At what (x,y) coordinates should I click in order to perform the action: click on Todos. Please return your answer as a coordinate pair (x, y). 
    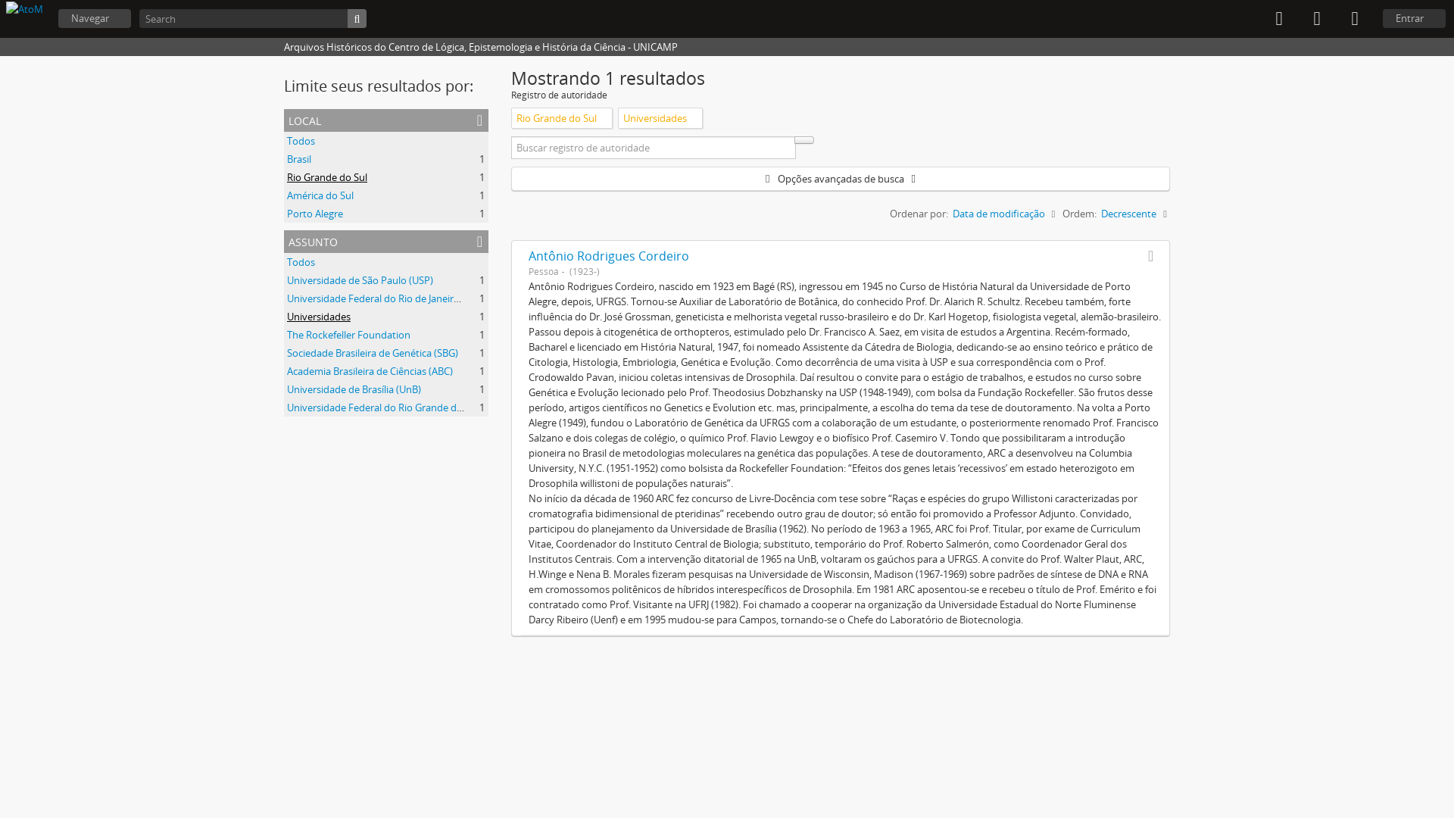
    Looking at the image, I should click on (301, 262).